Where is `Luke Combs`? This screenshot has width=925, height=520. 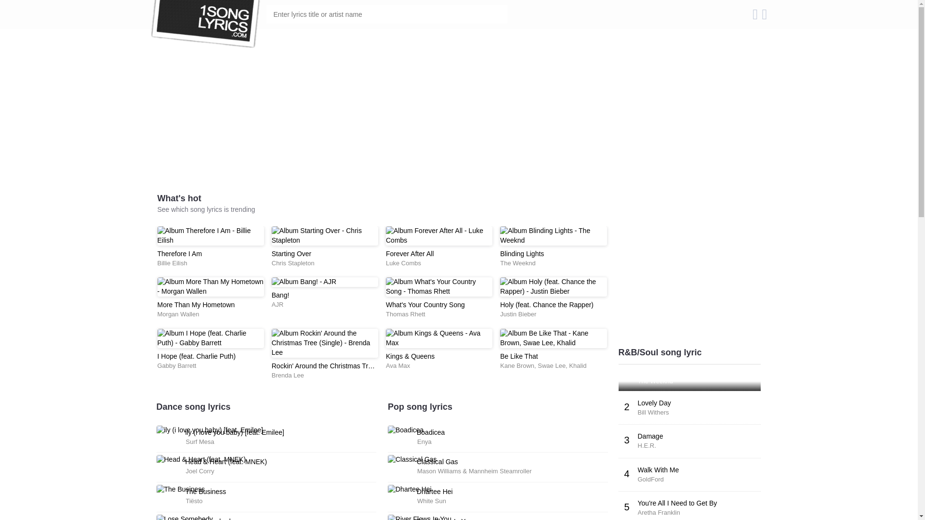
Luke Combs is located at coordinates (404, 263).